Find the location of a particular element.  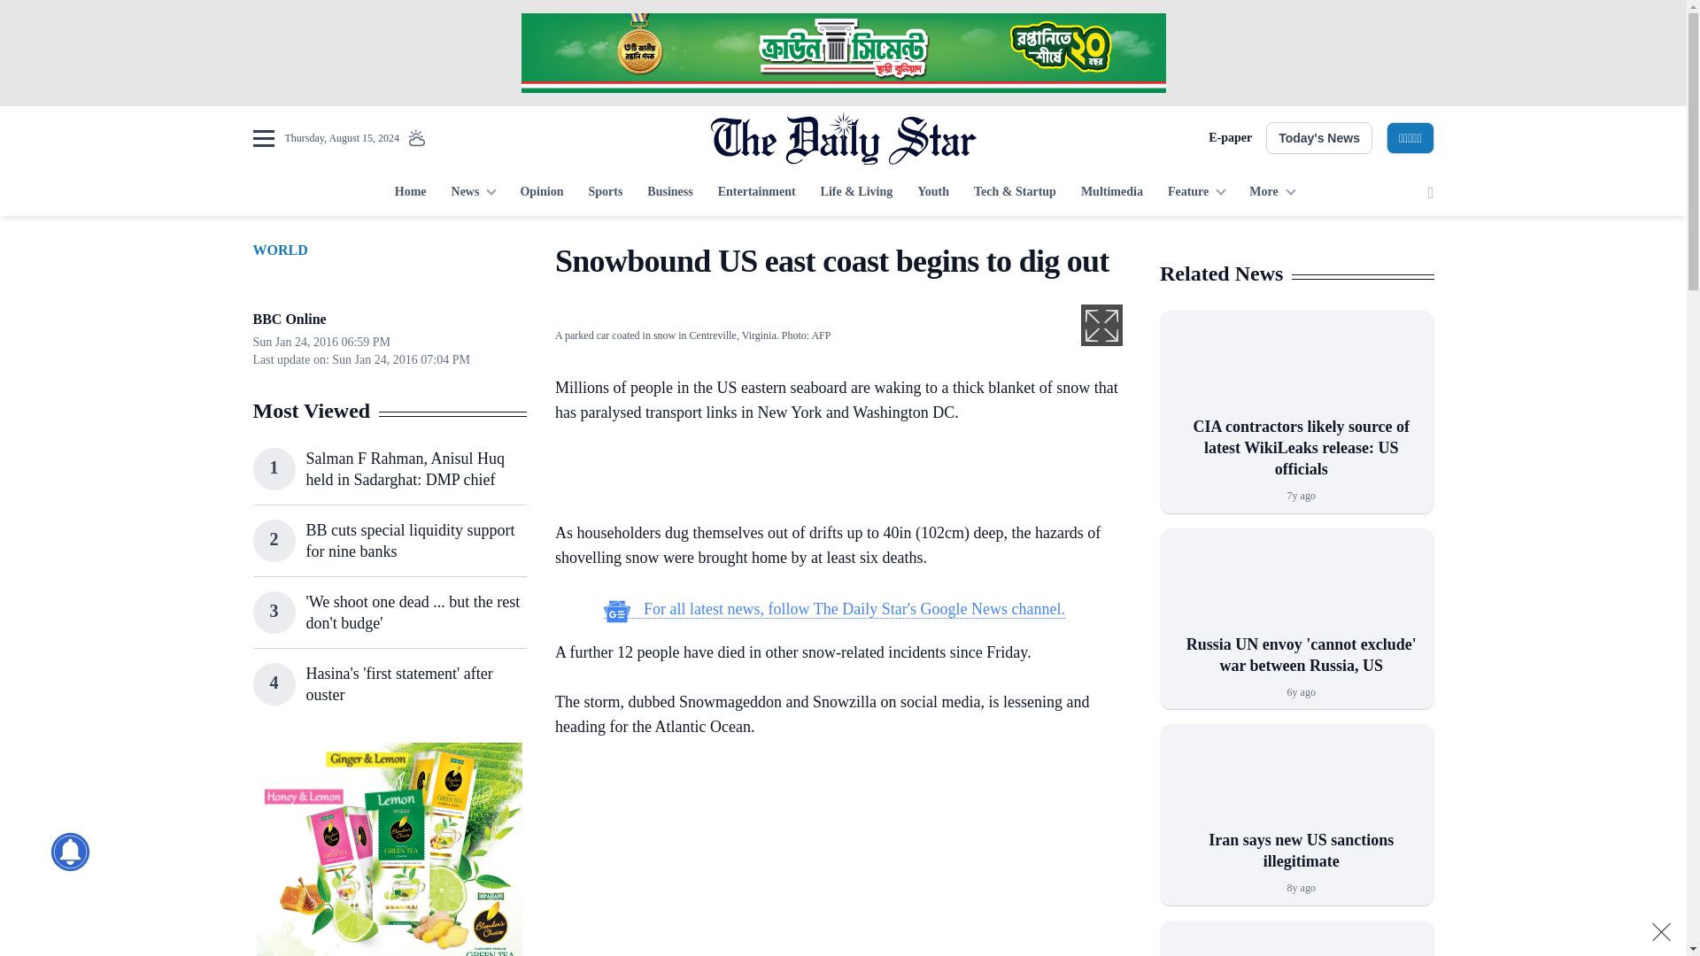

Business is located at coordinates (669, 193).